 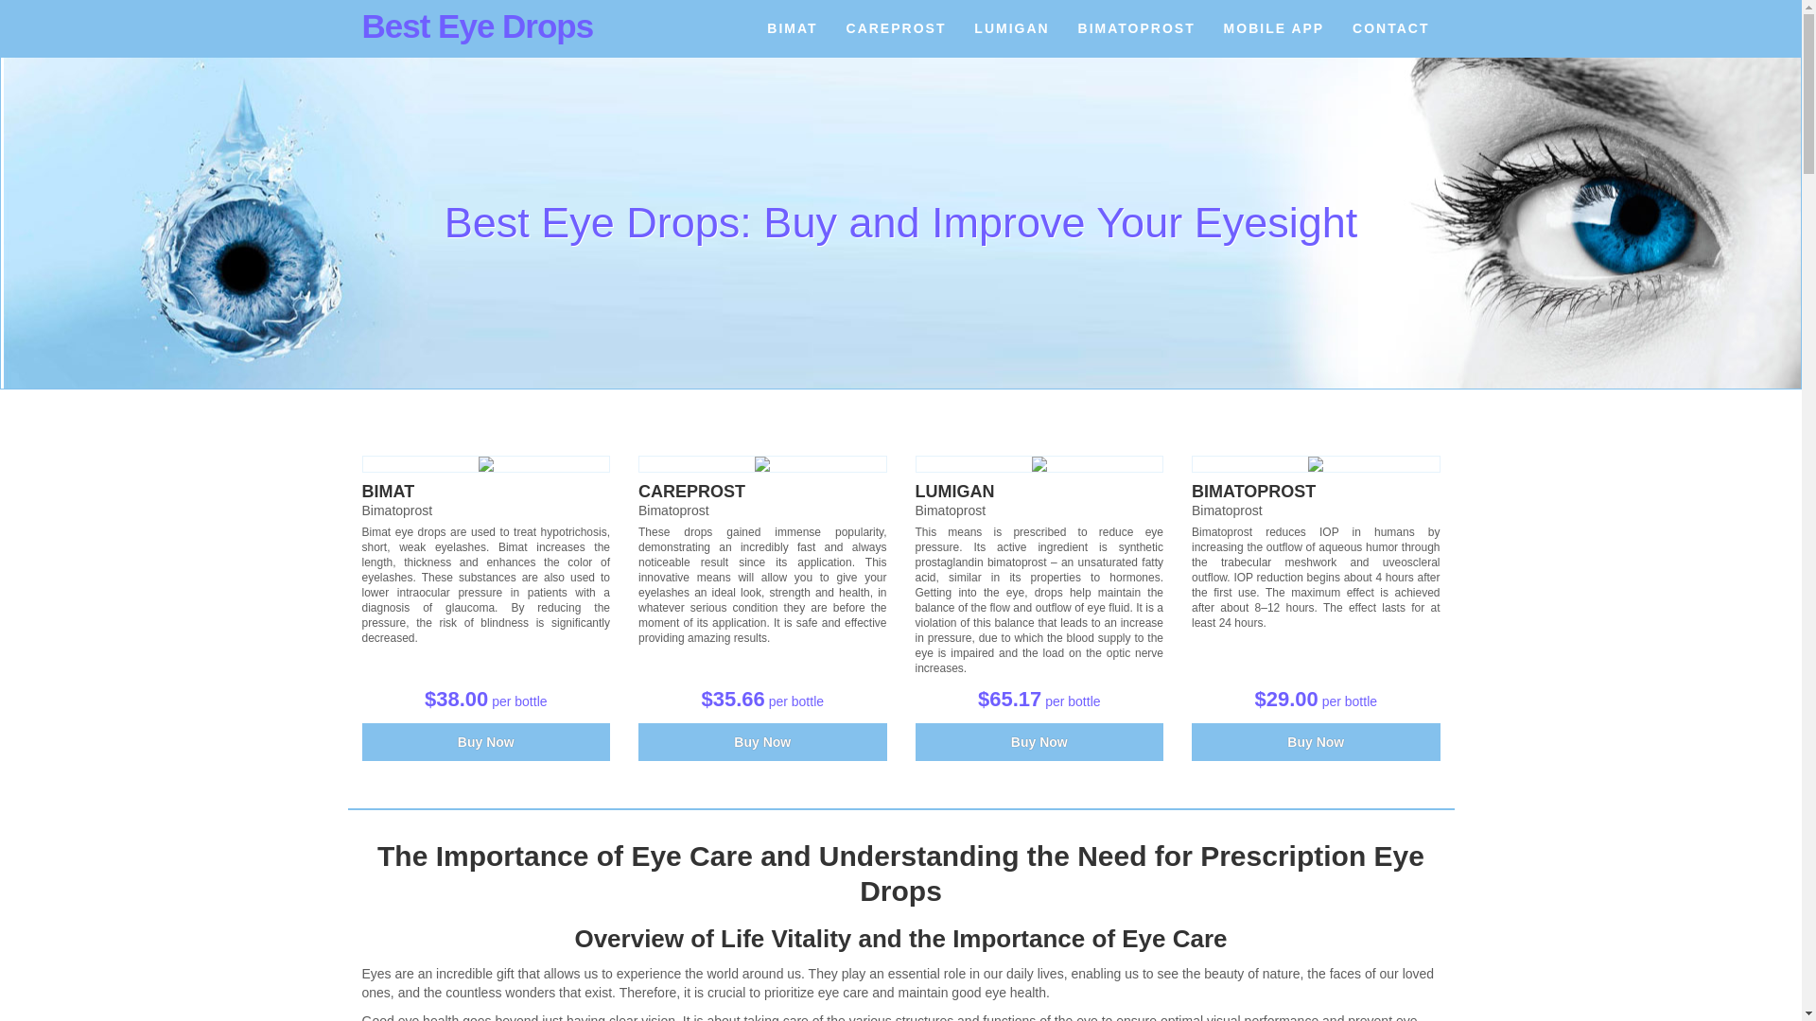 What do you see at coordinates (955, 492) in the screenshot?
I see `Lumigan` at bounding box center [955, 492].